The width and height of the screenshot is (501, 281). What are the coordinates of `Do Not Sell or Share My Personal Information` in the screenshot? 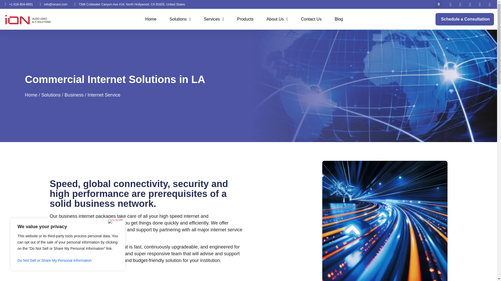 It's located at (68, 260).